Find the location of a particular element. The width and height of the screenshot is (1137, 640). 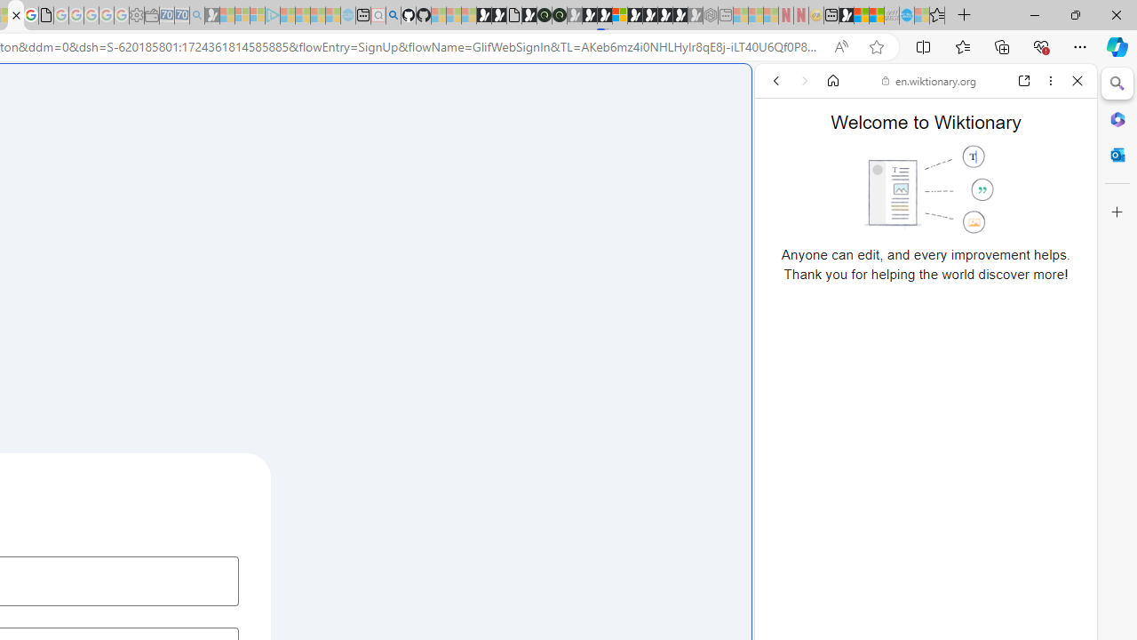

Close split screen is located at coordinates (750, 91).